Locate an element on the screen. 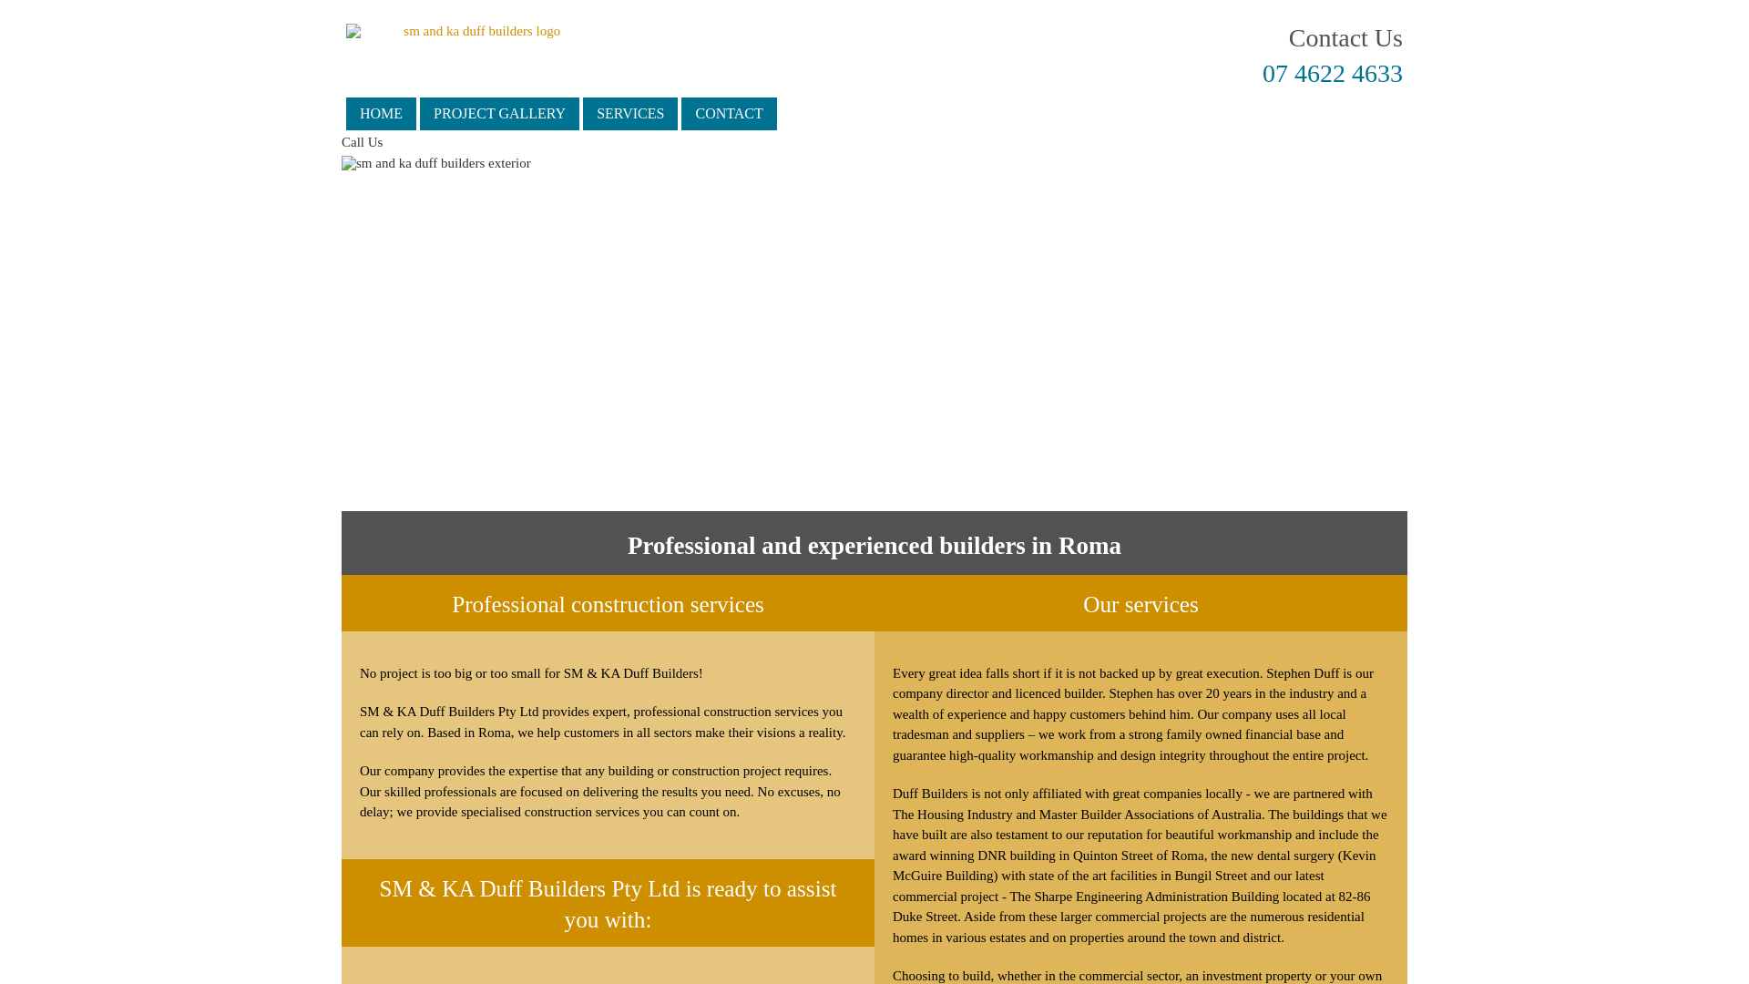 The width and height of the screenshot is (1749, 984). 07 4622 4633 is located at coordinates (1333, 73).